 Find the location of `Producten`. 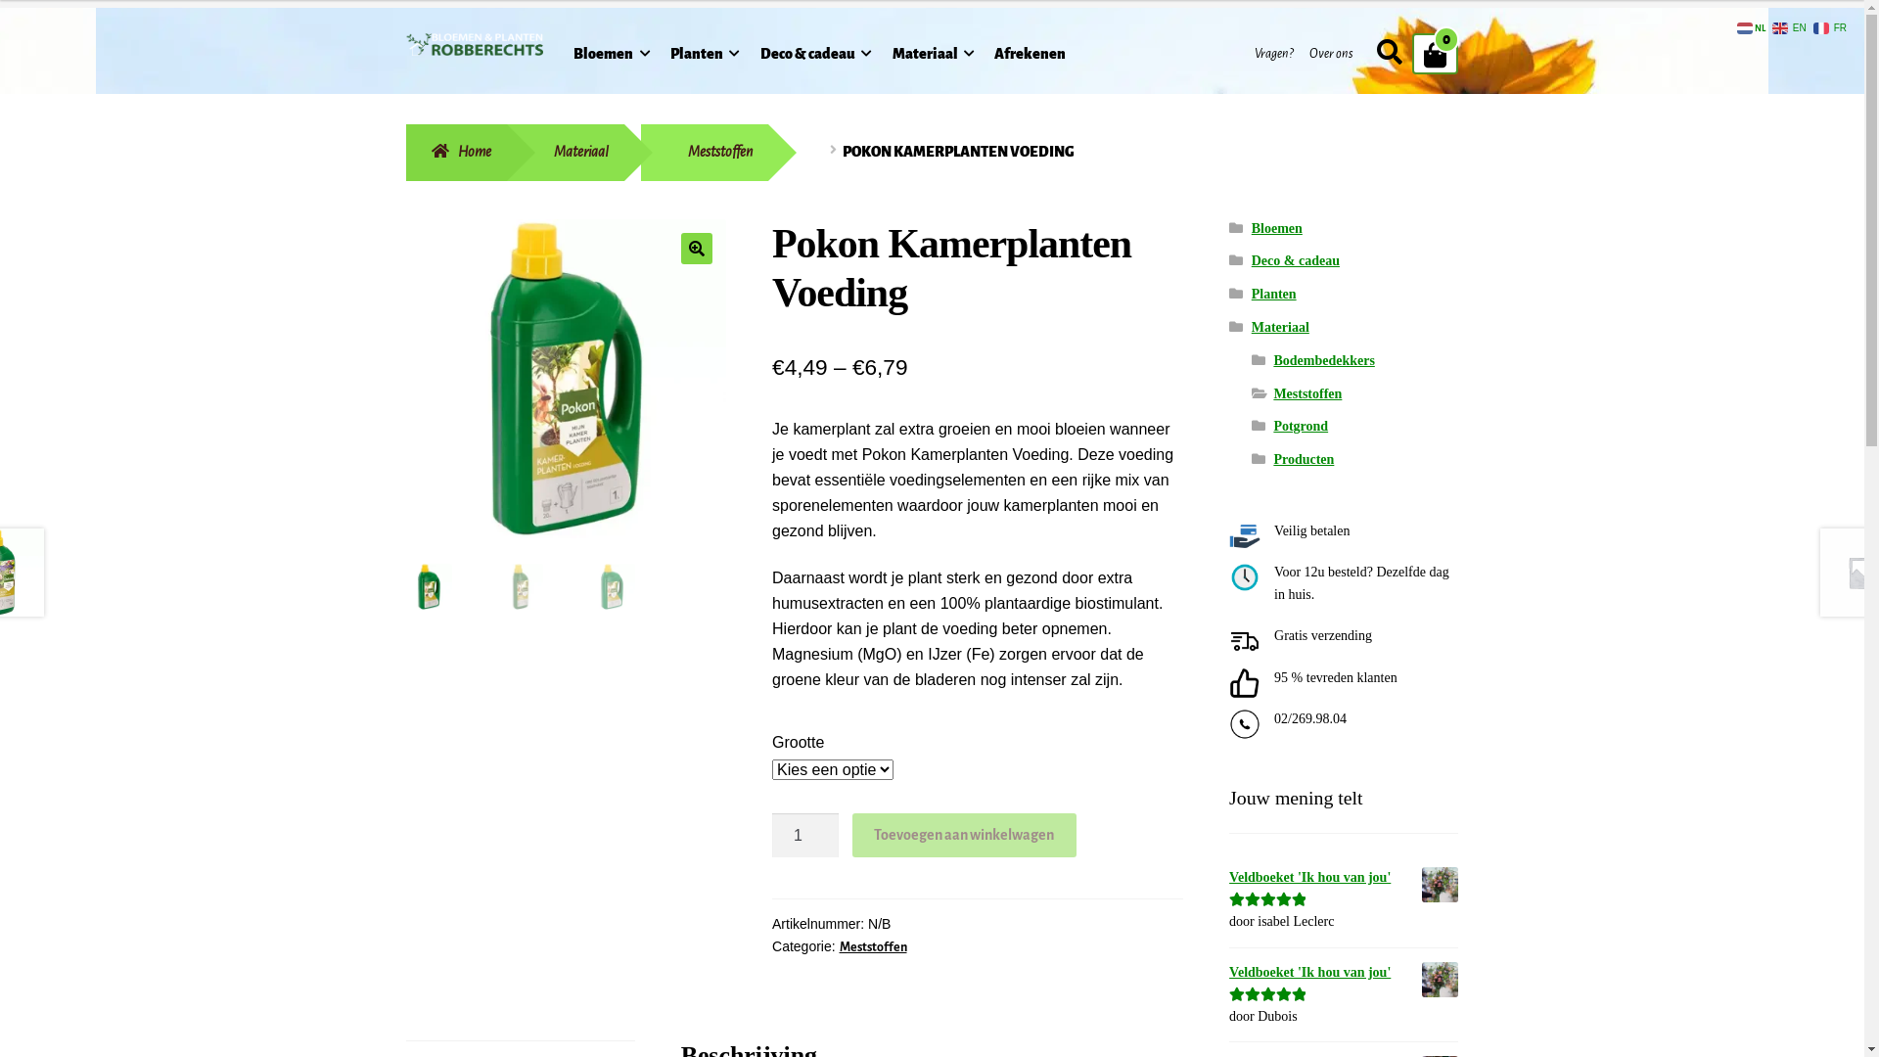

Producten is located at coordinates (1304, 460).